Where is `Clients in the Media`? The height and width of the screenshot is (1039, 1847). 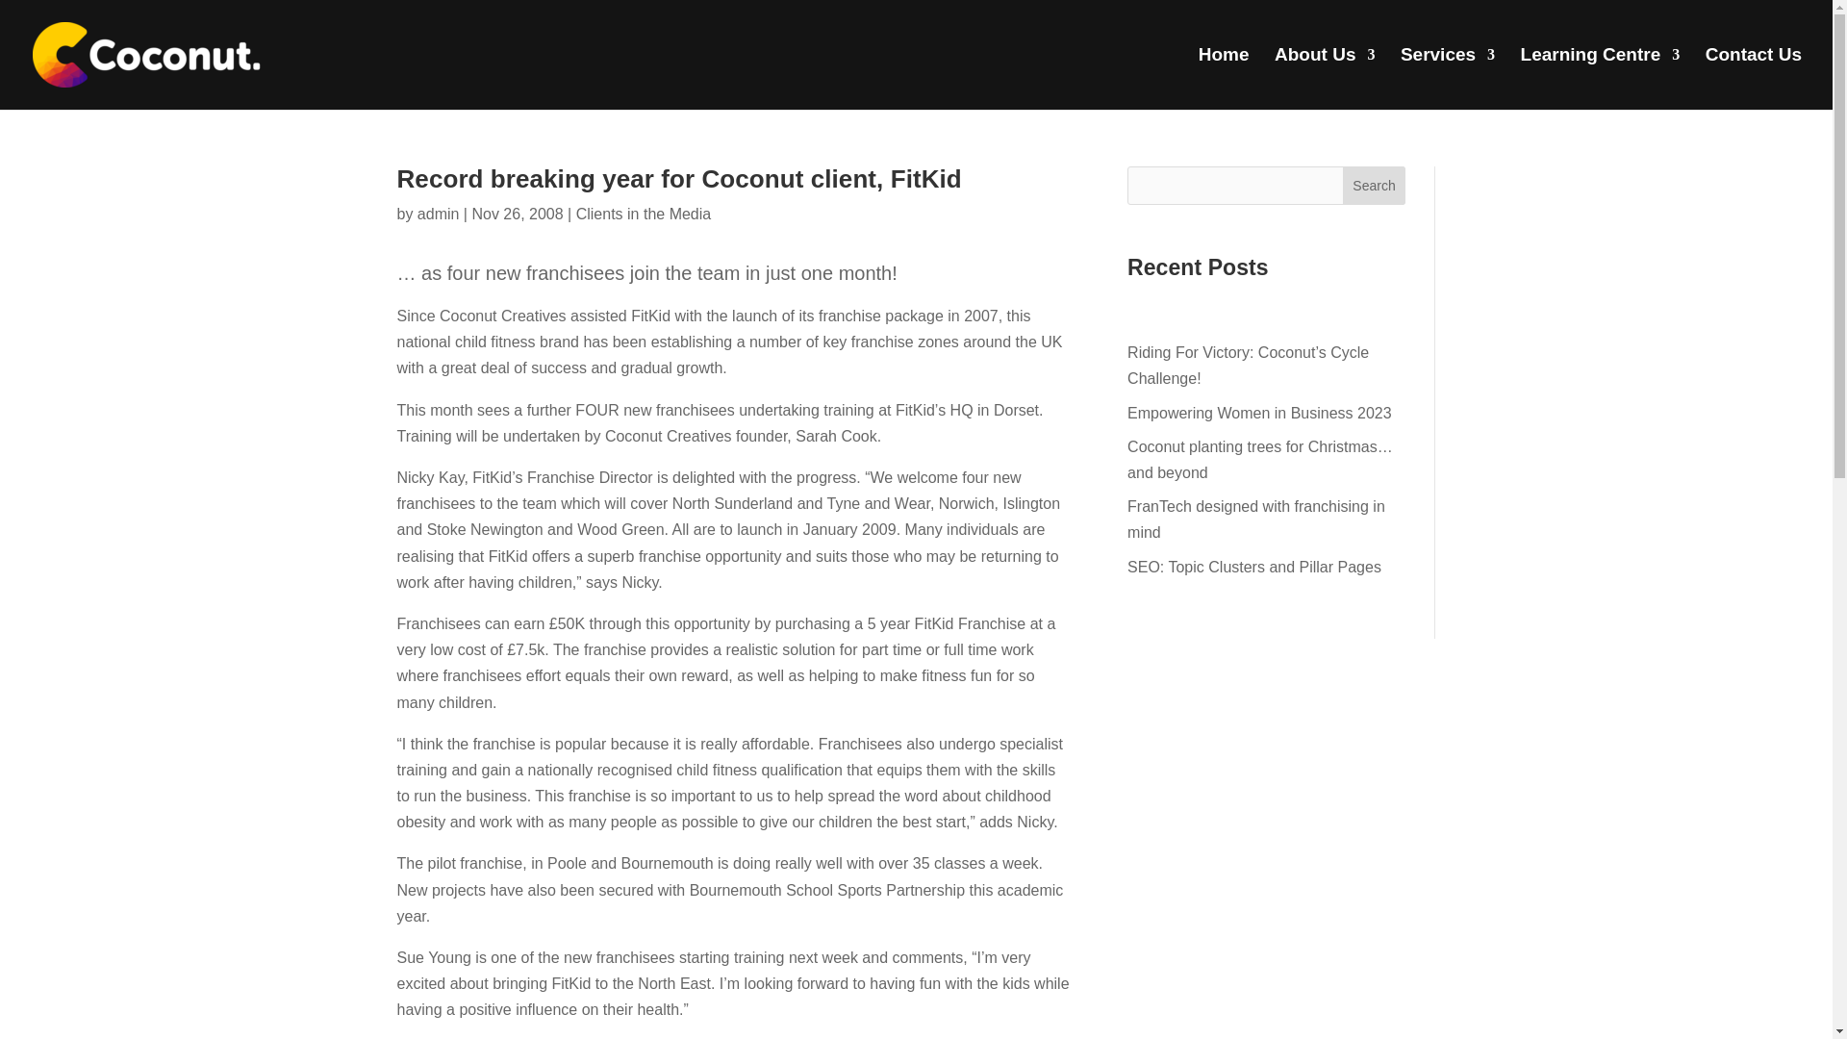 Clients in the Media is located at coordinates (644, 214).